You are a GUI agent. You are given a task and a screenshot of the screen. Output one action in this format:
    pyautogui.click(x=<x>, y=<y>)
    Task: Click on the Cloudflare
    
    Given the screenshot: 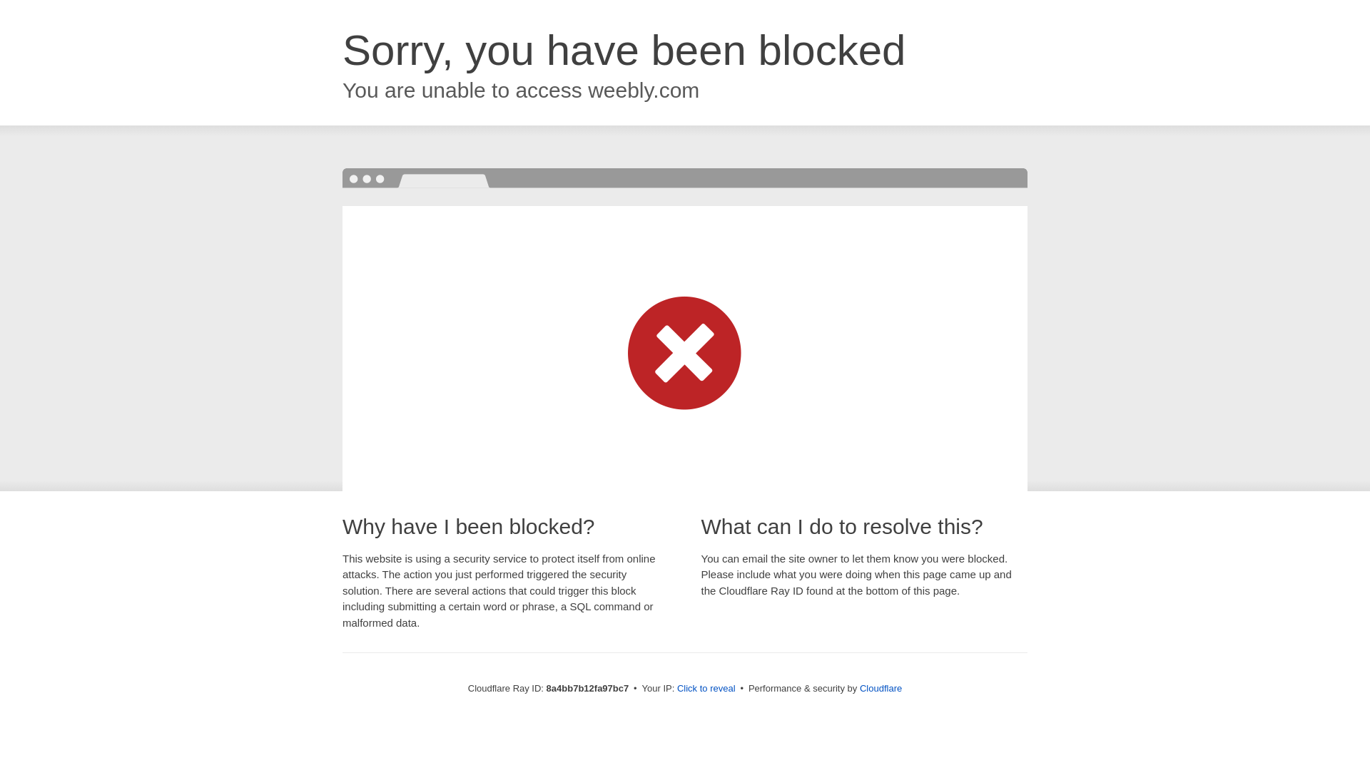 What is the action you would take?
    pyautogui.click(x=881, y=688)
    